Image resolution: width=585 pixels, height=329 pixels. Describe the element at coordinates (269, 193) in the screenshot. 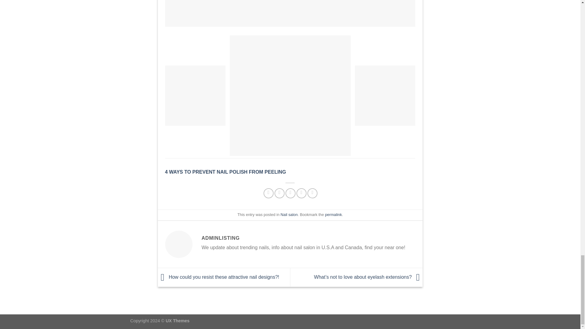

I see `Share on Facebook` at that location.